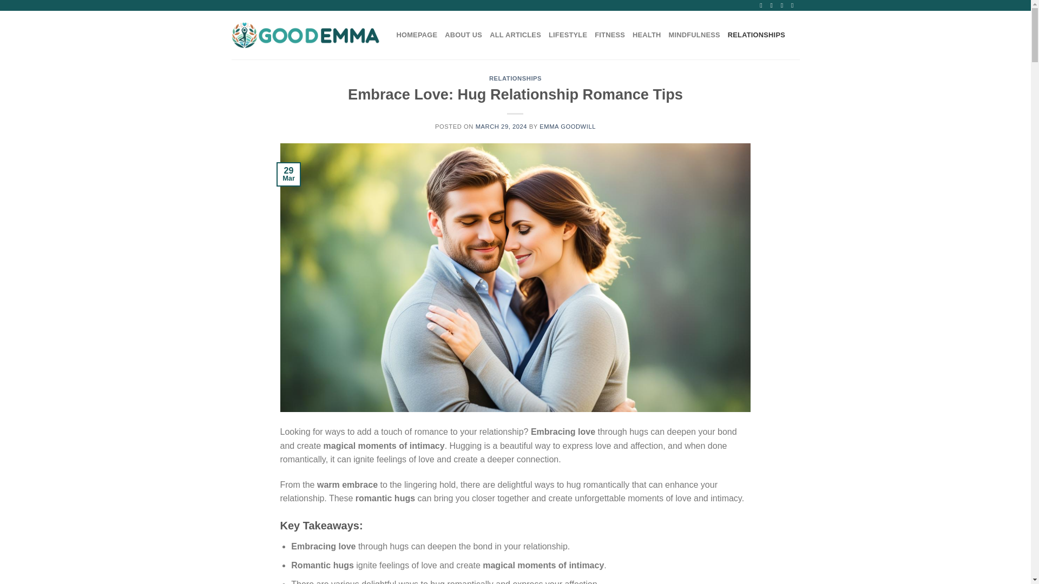  What do you see at coordinates (515, 35) in the screenshot?
I see `ALL ARTICLES` at bounding box center [515, 35].